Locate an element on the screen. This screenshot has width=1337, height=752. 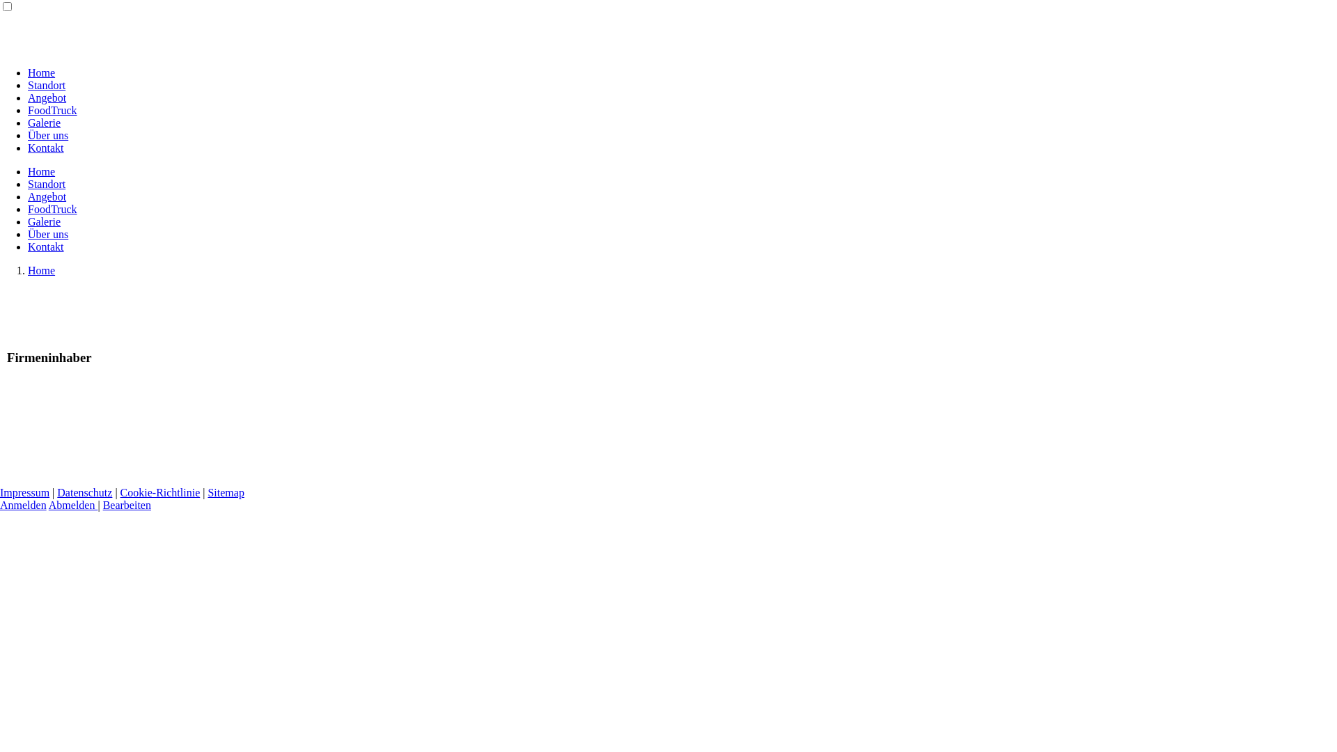
Home is located at coordinates (42, 270).